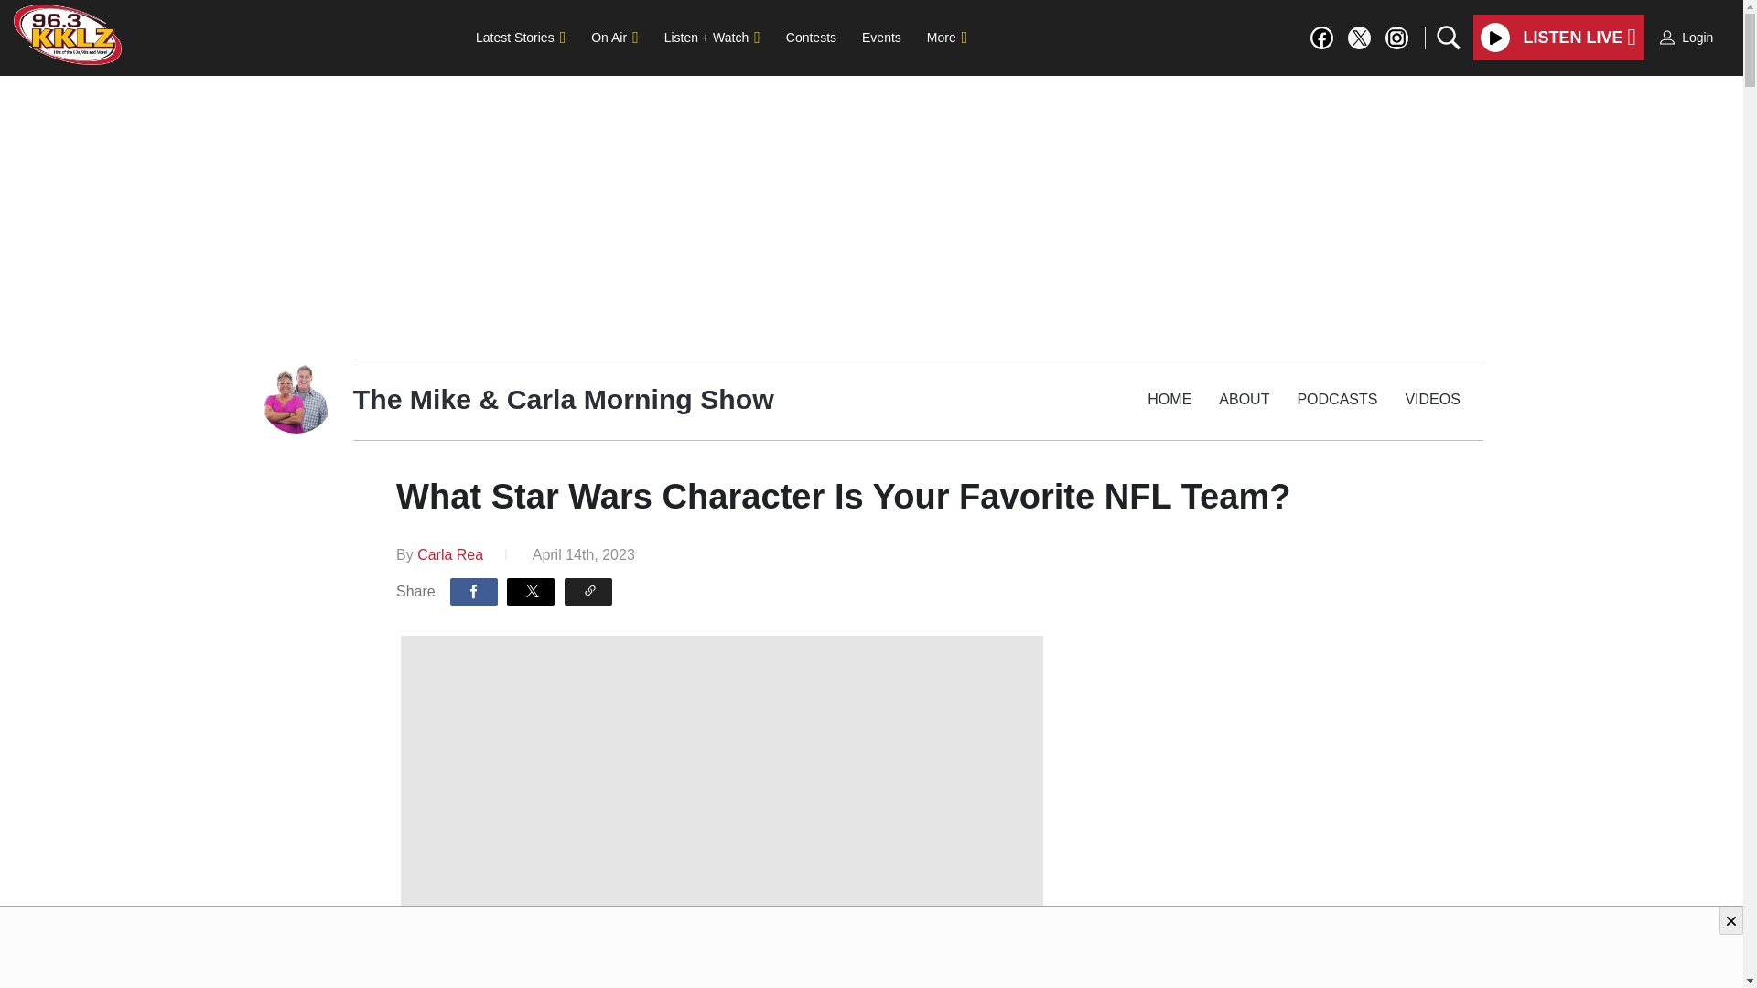  What do you see at coordinates (1731, 920) in the screenshot?
I see `Close AdCheckmark indicating ad close` at bounding box center [1731, 920].